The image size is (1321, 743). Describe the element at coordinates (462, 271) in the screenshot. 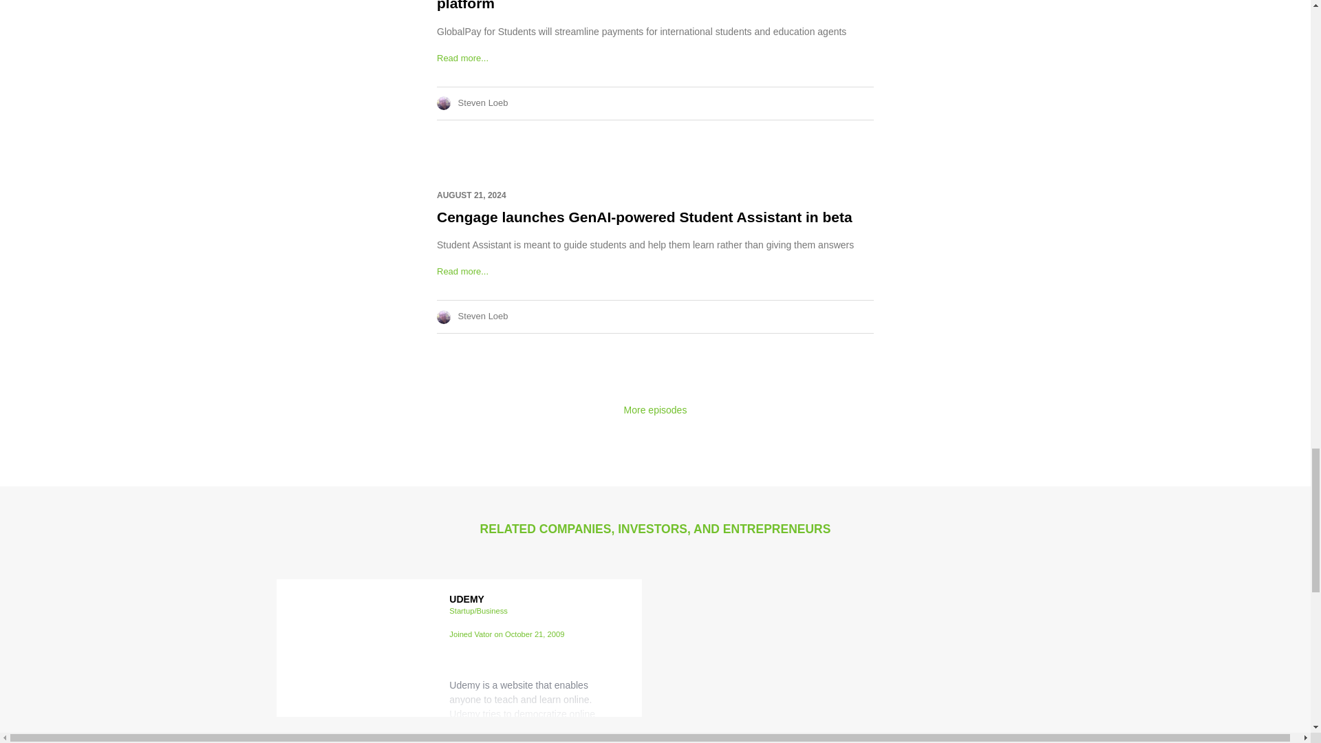

I see `Read more...` at that location.